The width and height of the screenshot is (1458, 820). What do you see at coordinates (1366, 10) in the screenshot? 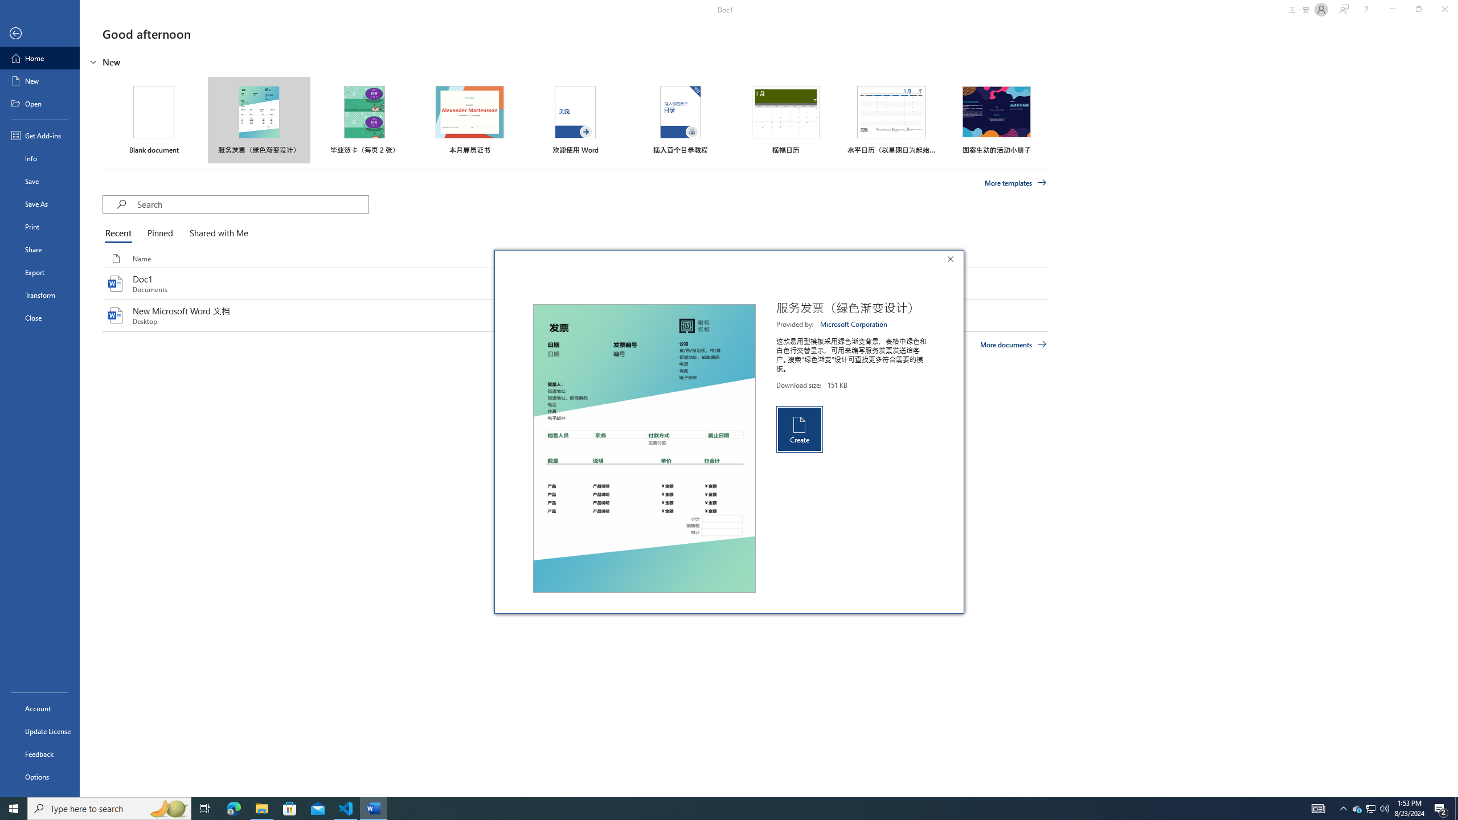
I see `Shared with Me` at bounding box center [1366, 10].